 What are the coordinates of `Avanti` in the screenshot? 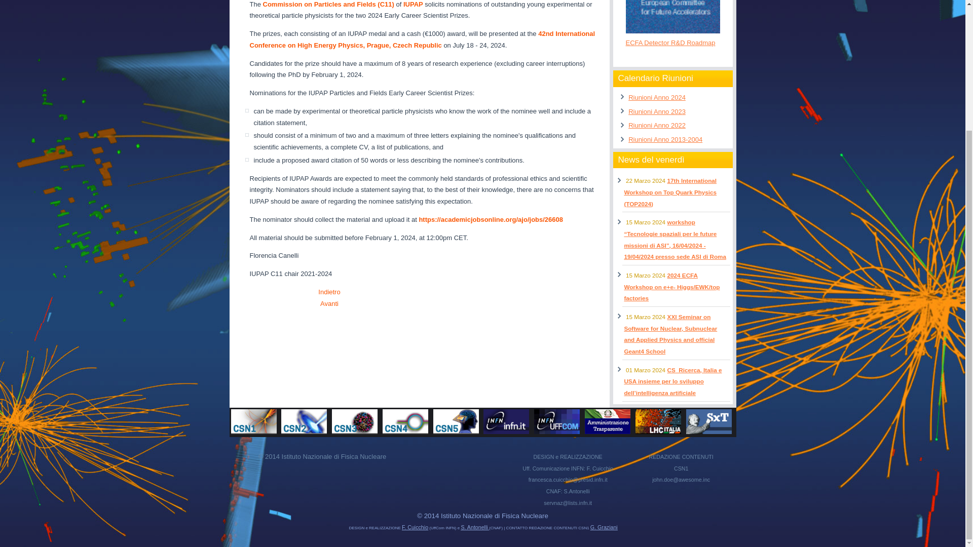 It's located at (329, 303).